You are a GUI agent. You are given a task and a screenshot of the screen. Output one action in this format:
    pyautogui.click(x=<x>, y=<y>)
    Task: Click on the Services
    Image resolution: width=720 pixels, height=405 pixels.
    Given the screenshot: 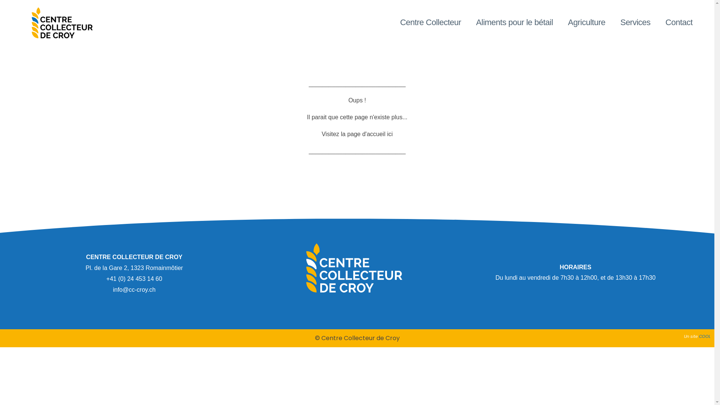 What is the action you would take?
    pyautogui.click(x=635, y=22)
    